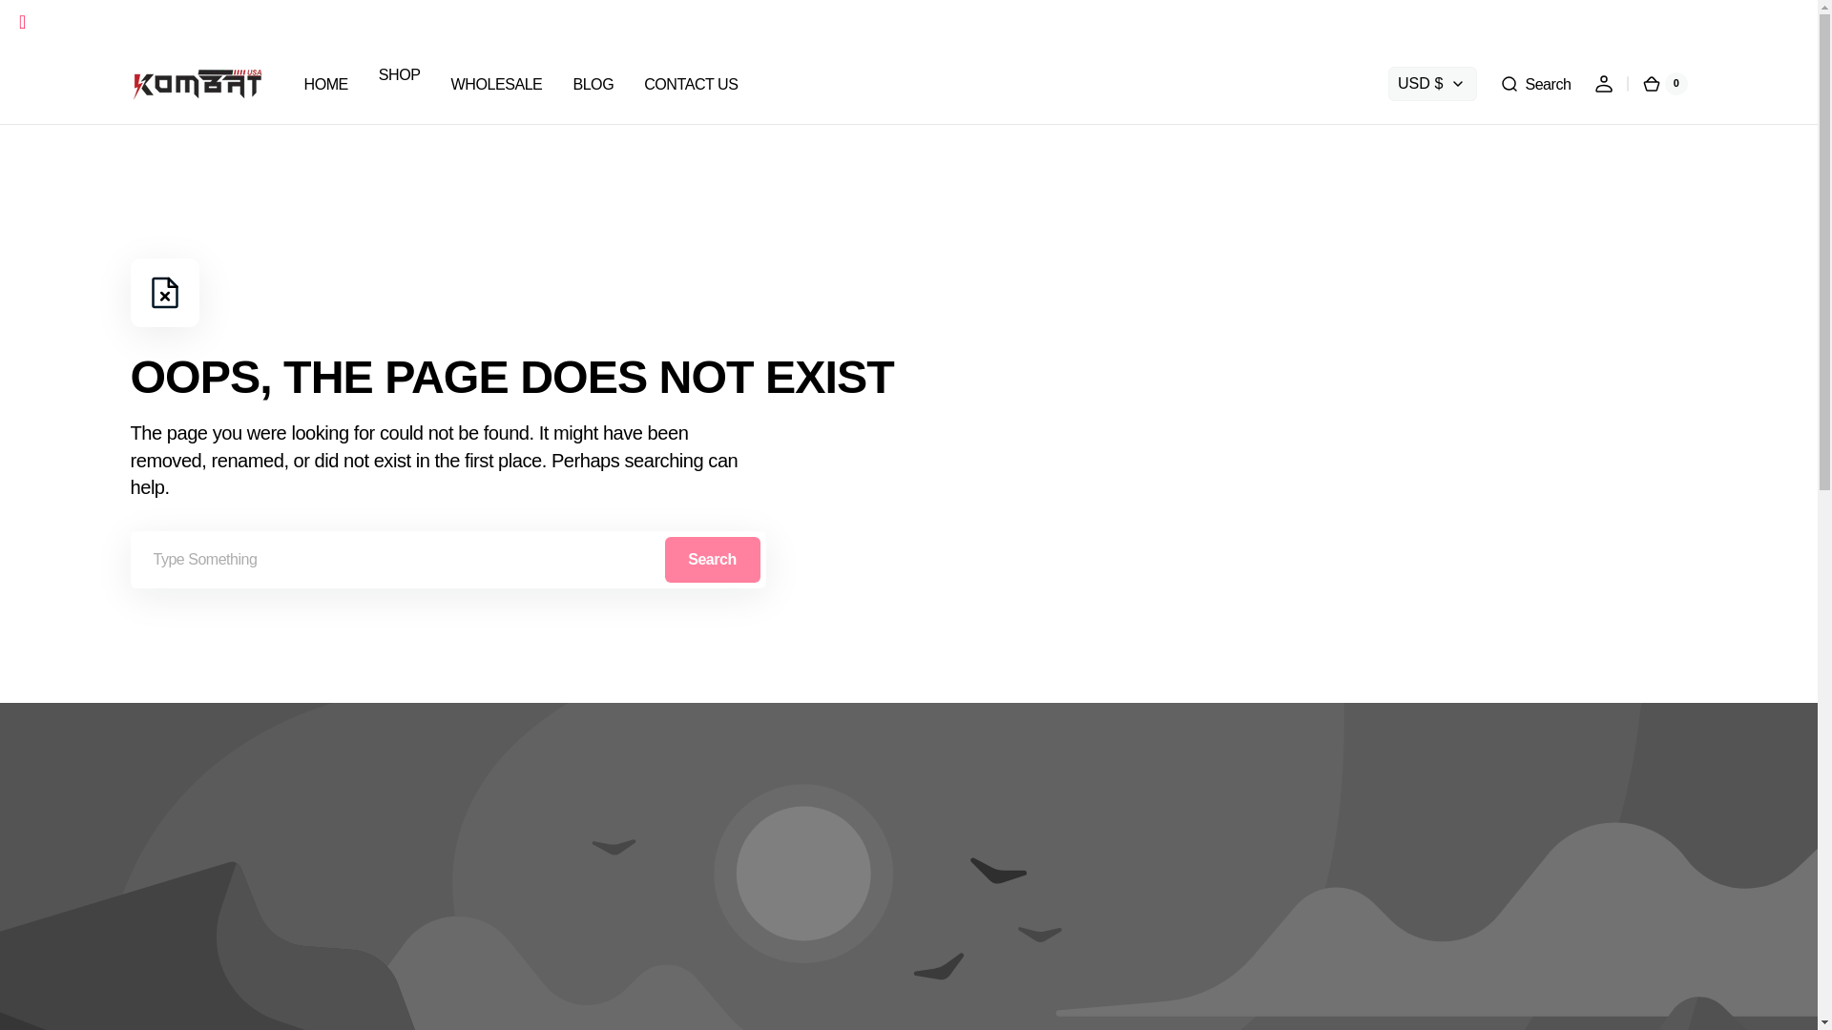  Describe the element at coordinates (400, 74) in the screenshot. I see `SHOP` at that location.